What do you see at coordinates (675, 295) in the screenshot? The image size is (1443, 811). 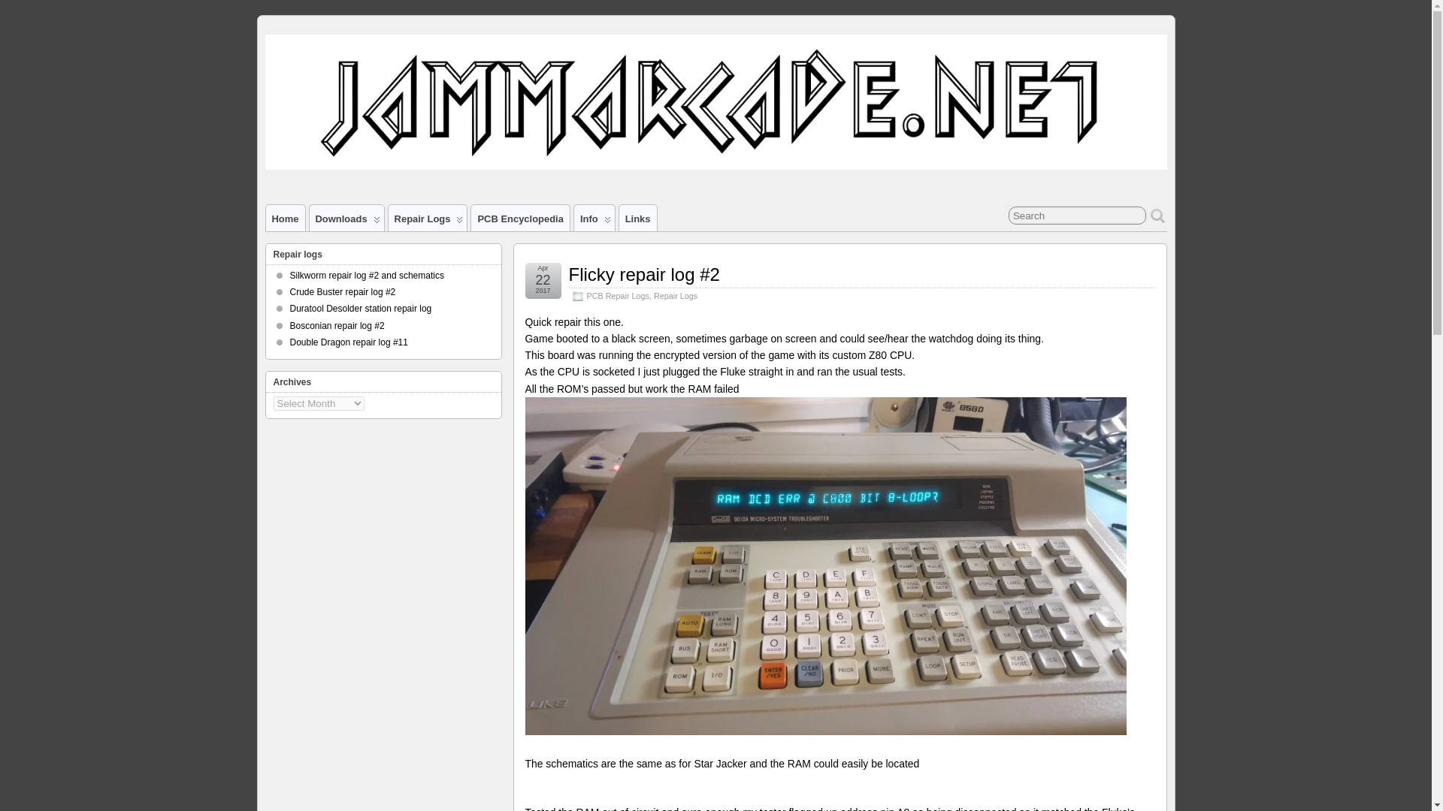 I see `Repair Logs` at bounding box center [675, 295].